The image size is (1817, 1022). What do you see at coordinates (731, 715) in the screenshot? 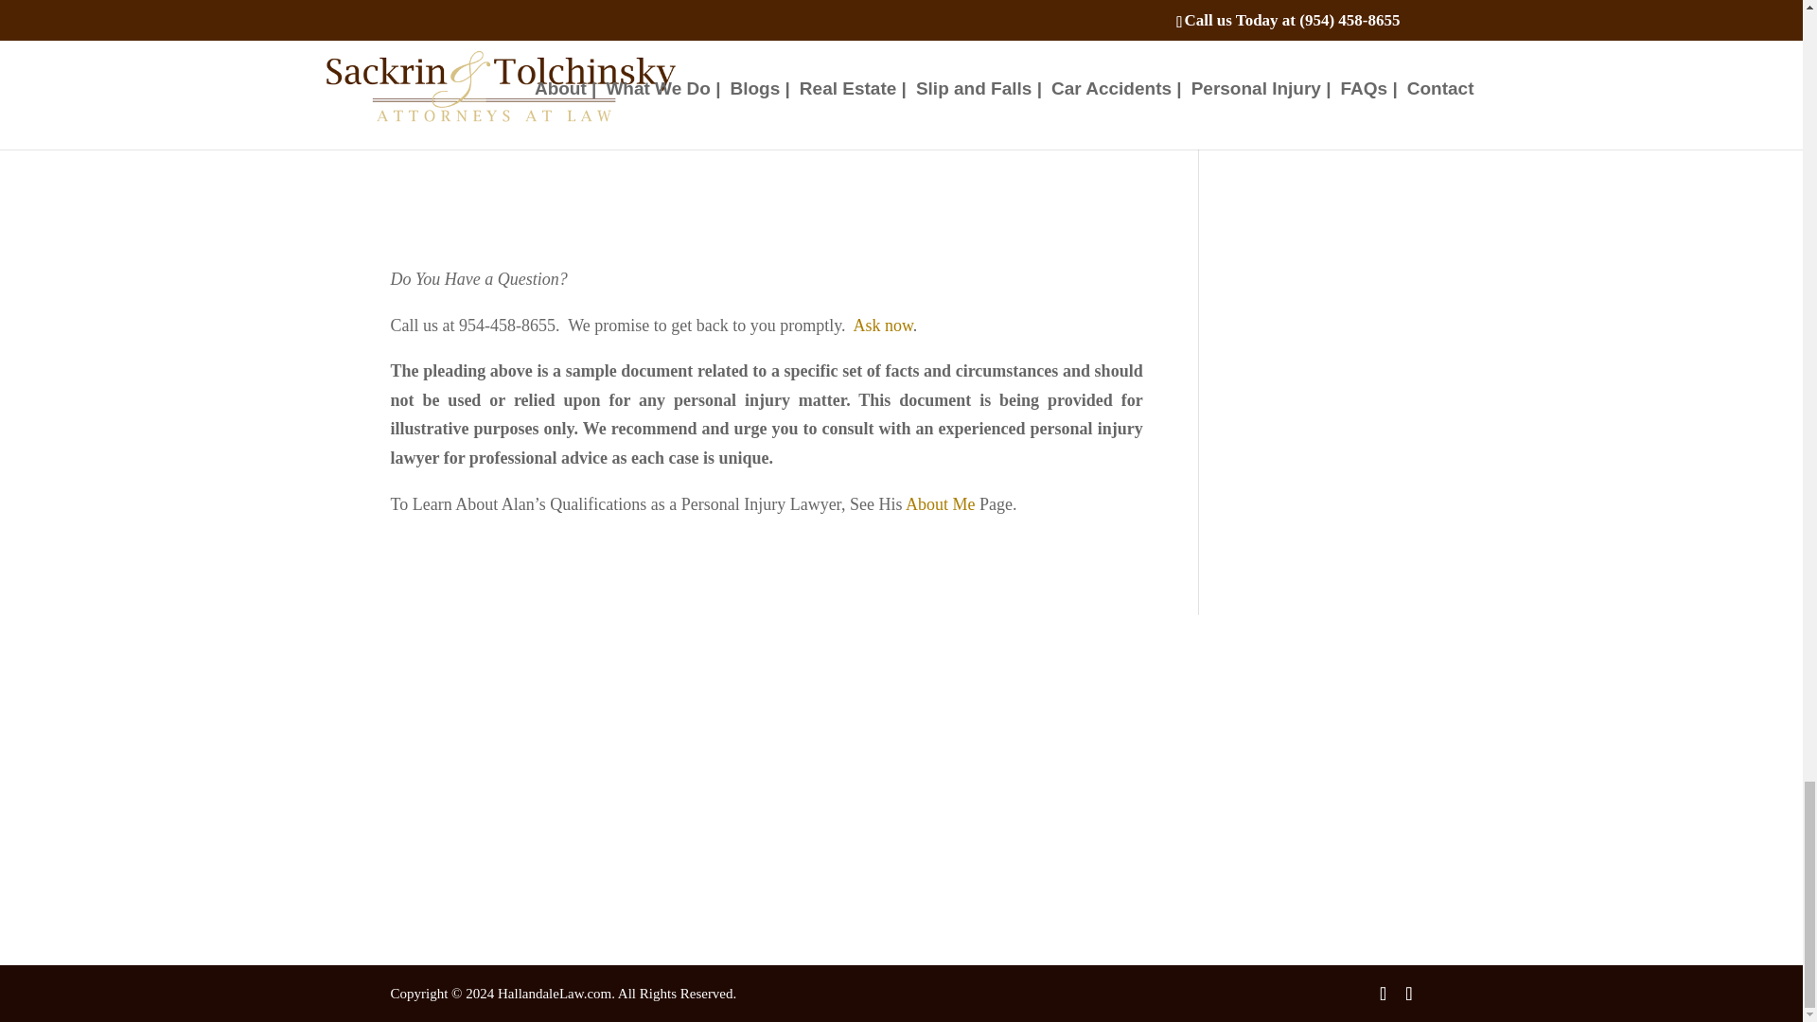
I see `Personal Injury Law` at bounding box center [731, 715].